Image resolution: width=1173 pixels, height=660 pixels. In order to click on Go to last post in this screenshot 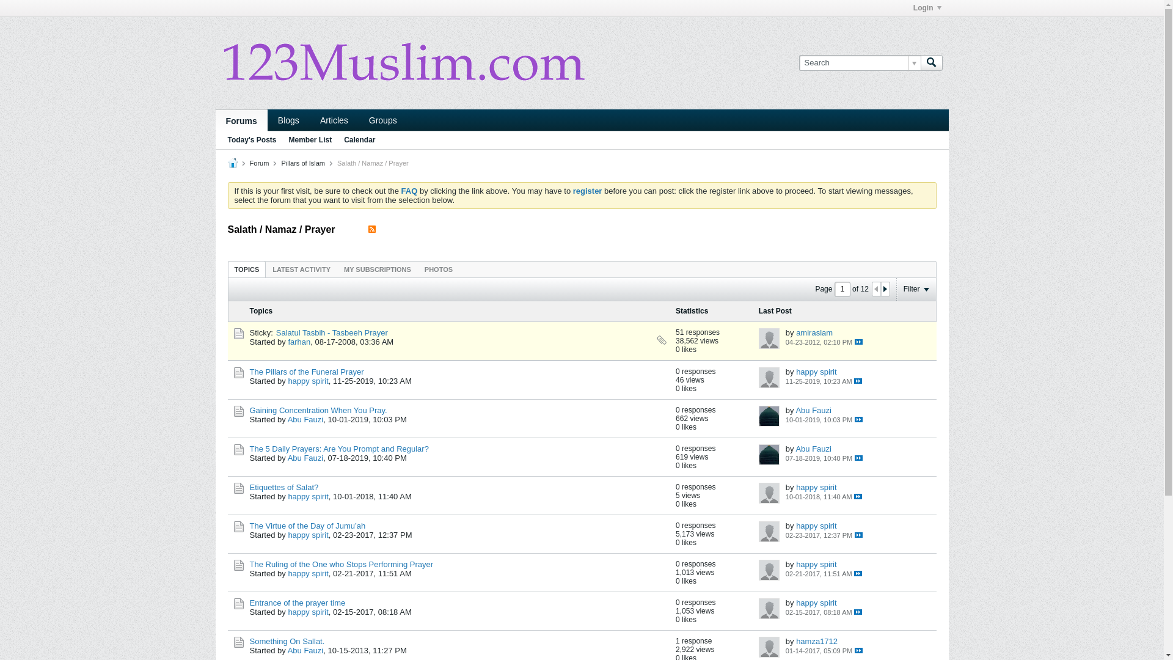, I will do `click(858, 381)`.